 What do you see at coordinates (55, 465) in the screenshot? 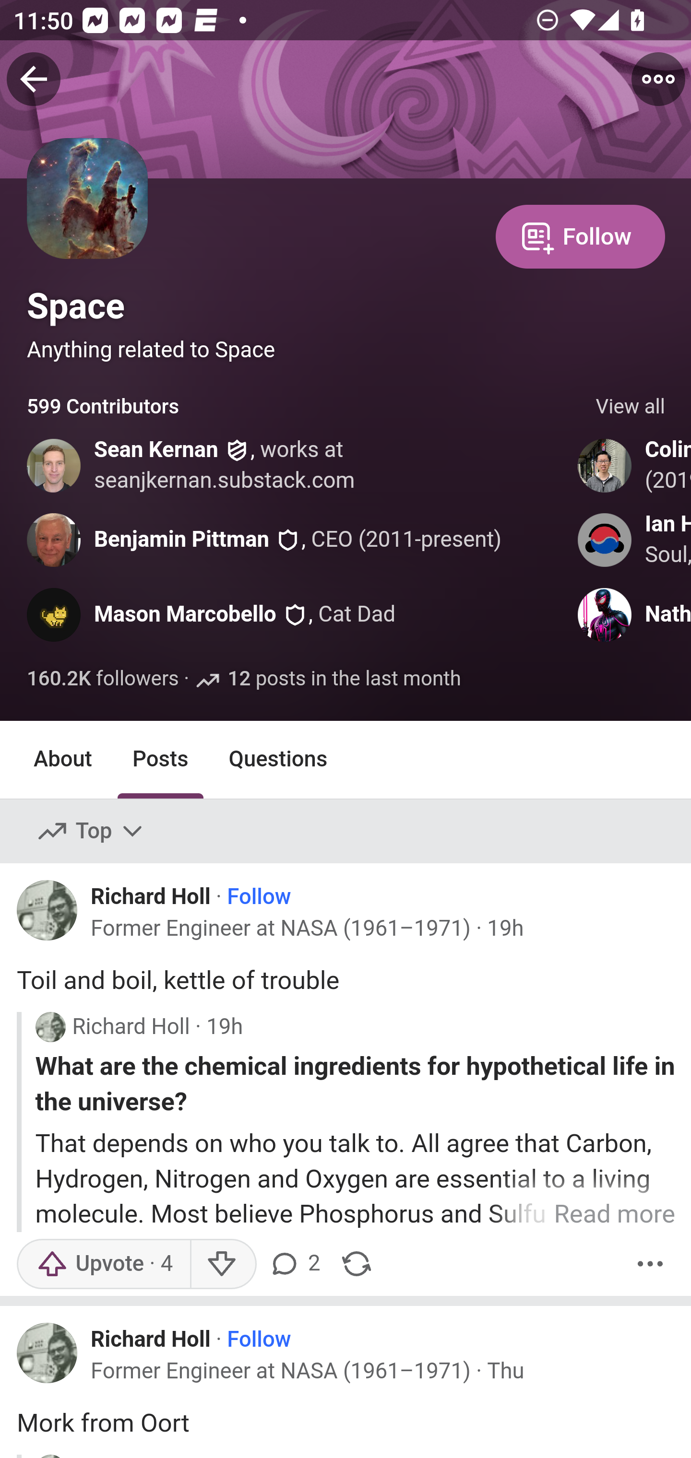
I see `Profile photo for Sean Kernan` at bounding box center [55, 465].